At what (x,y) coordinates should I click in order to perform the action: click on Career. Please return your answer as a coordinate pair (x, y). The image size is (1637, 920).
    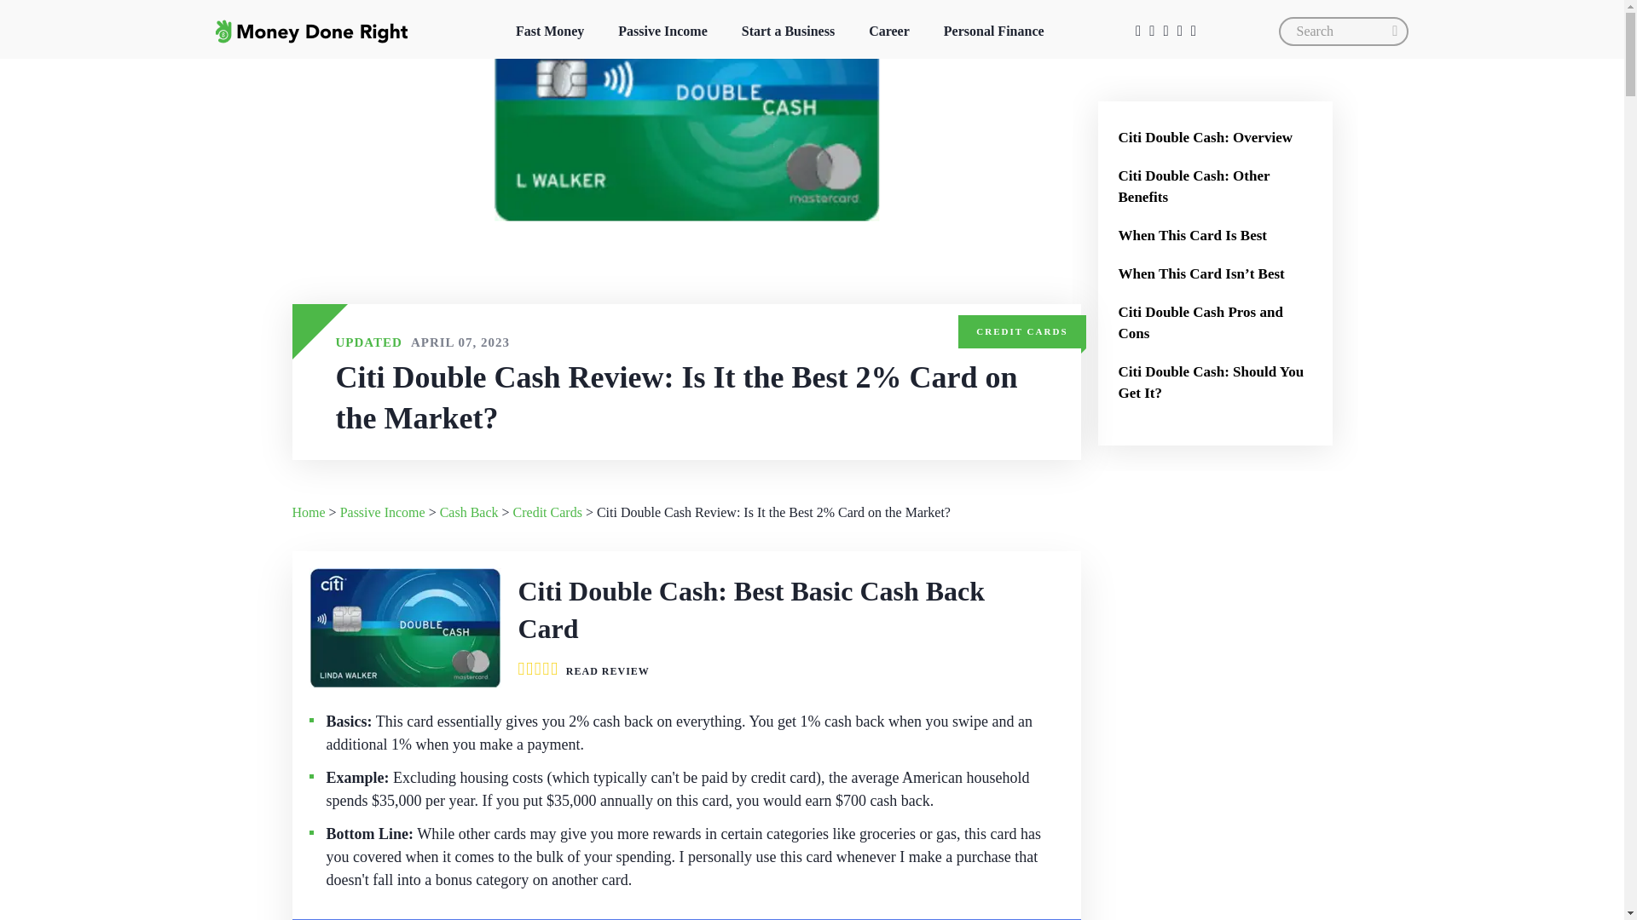
    Looking at the image, I should click on (888, 31).